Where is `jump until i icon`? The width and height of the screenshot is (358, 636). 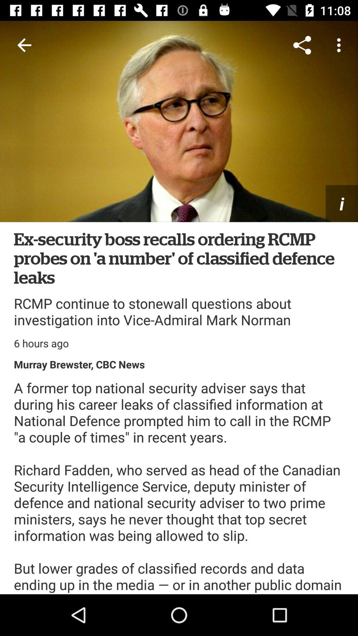
jump until i icon is located at coordinates (342, 203).